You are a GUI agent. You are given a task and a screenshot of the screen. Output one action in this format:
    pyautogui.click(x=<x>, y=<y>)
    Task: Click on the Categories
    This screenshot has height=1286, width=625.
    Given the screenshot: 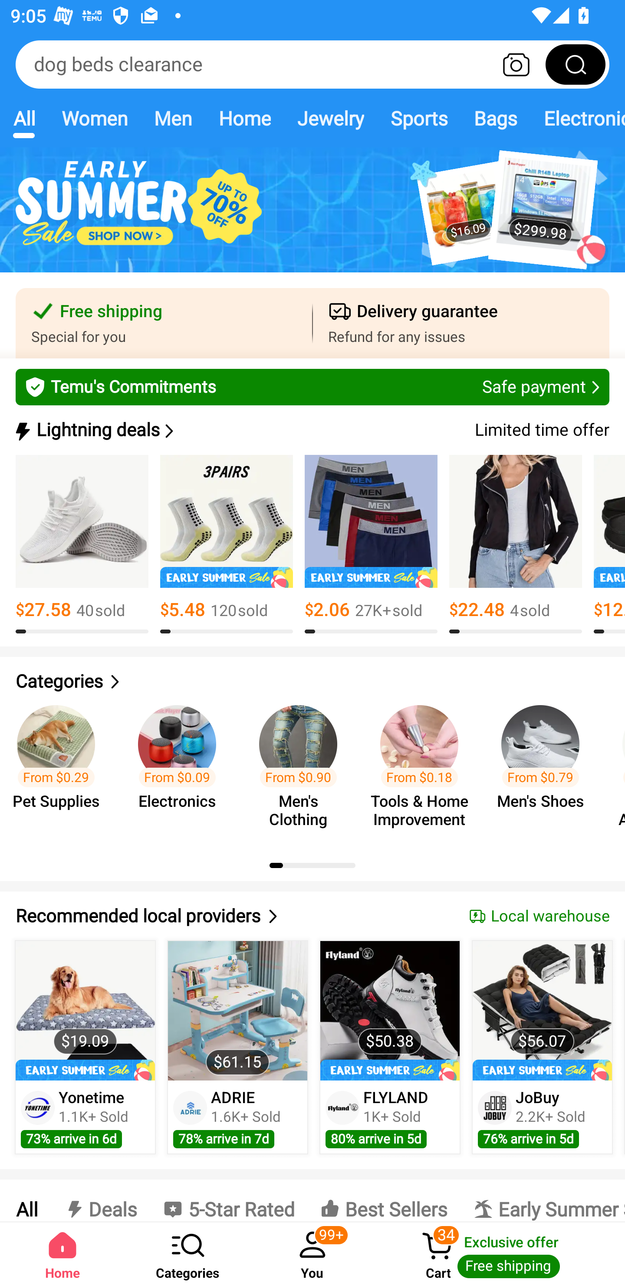 What is the action you would take?
    pyautogui.click(x=312, y=681)
    